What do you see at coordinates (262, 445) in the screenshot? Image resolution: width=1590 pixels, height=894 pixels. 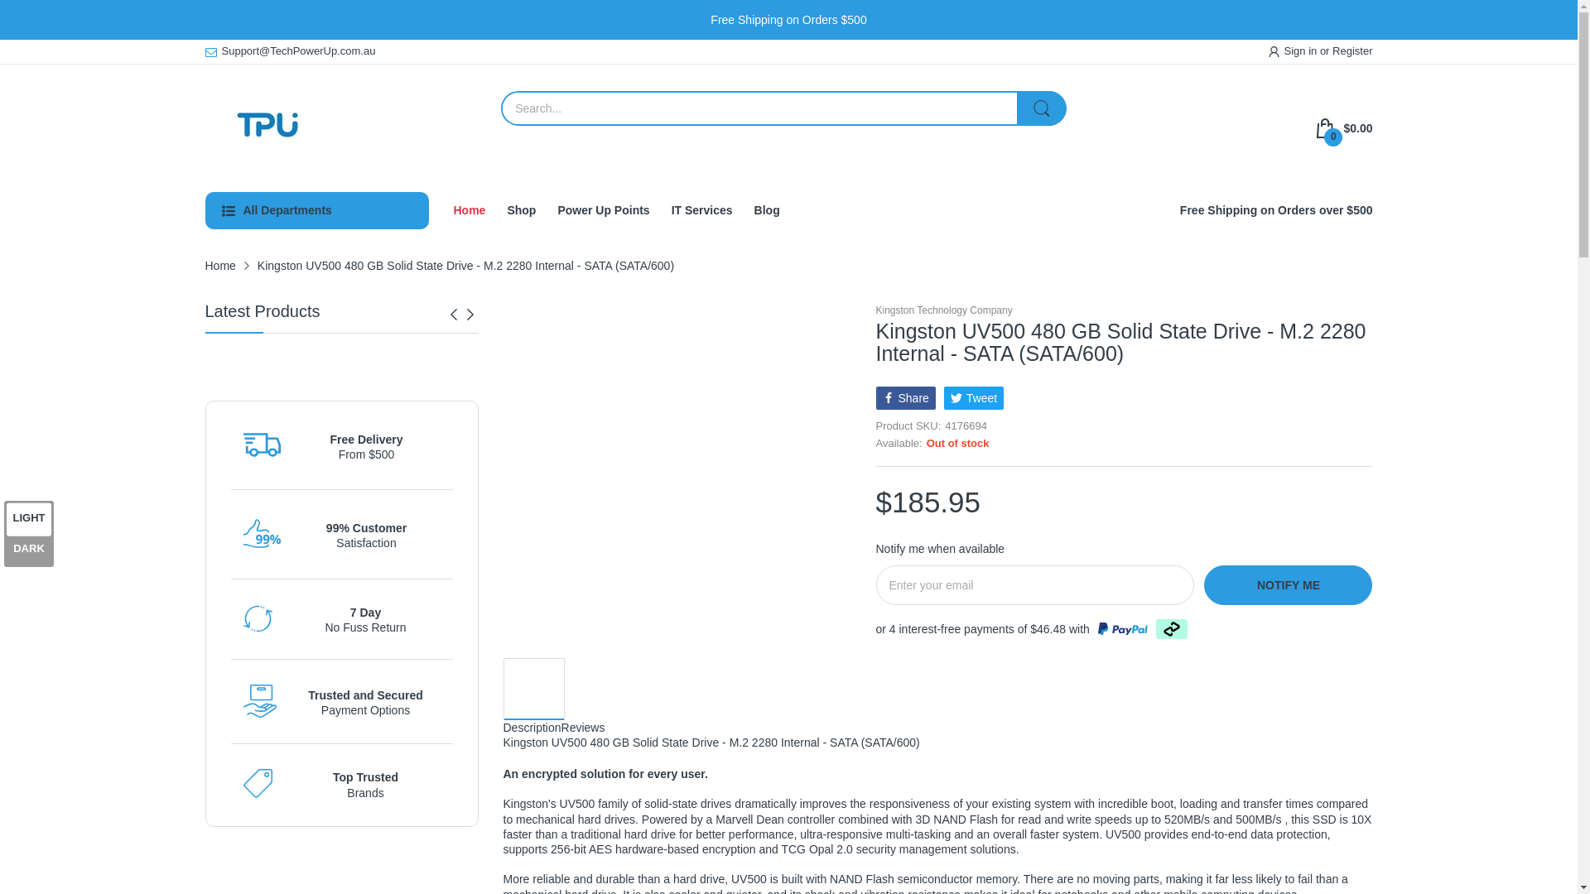 I see `electro-track-order-icon` at bounding box center [262, 445].